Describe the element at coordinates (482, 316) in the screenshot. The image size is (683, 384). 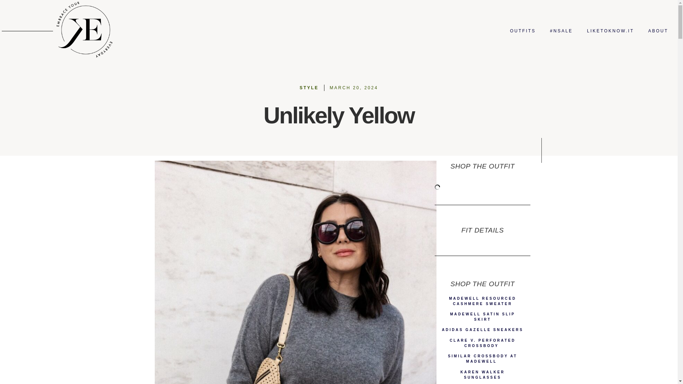
I see `MADEWELL SATIN SLIP SKIRT` at that location.